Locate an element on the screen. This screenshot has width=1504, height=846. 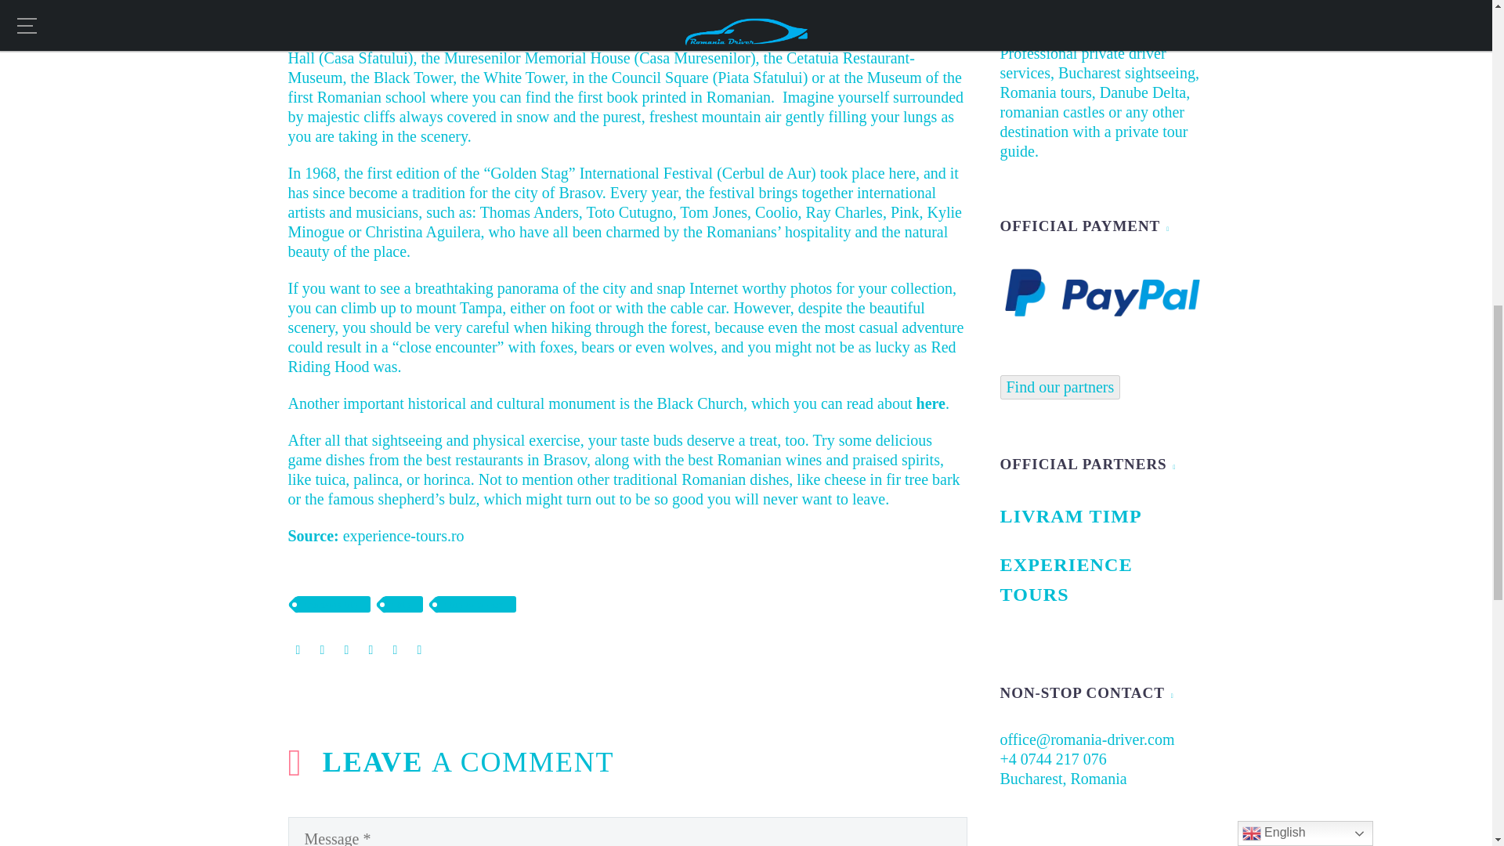
experience-tours.ro is located at coordinates (403, 536).